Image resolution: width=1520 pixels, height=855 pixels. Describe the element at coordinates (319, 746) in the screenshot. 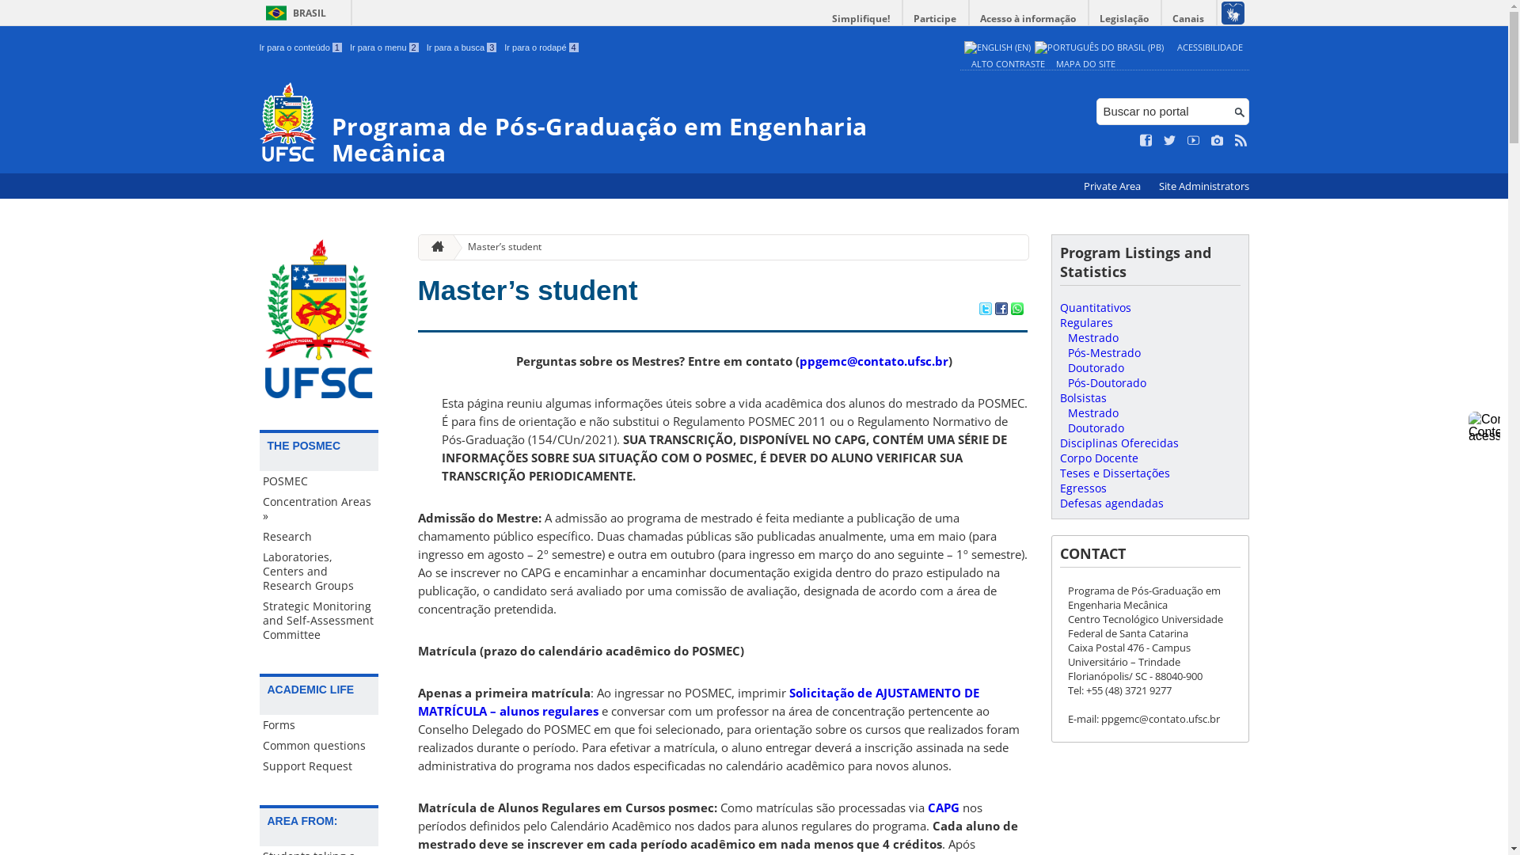

I see `Common questions` at that location.